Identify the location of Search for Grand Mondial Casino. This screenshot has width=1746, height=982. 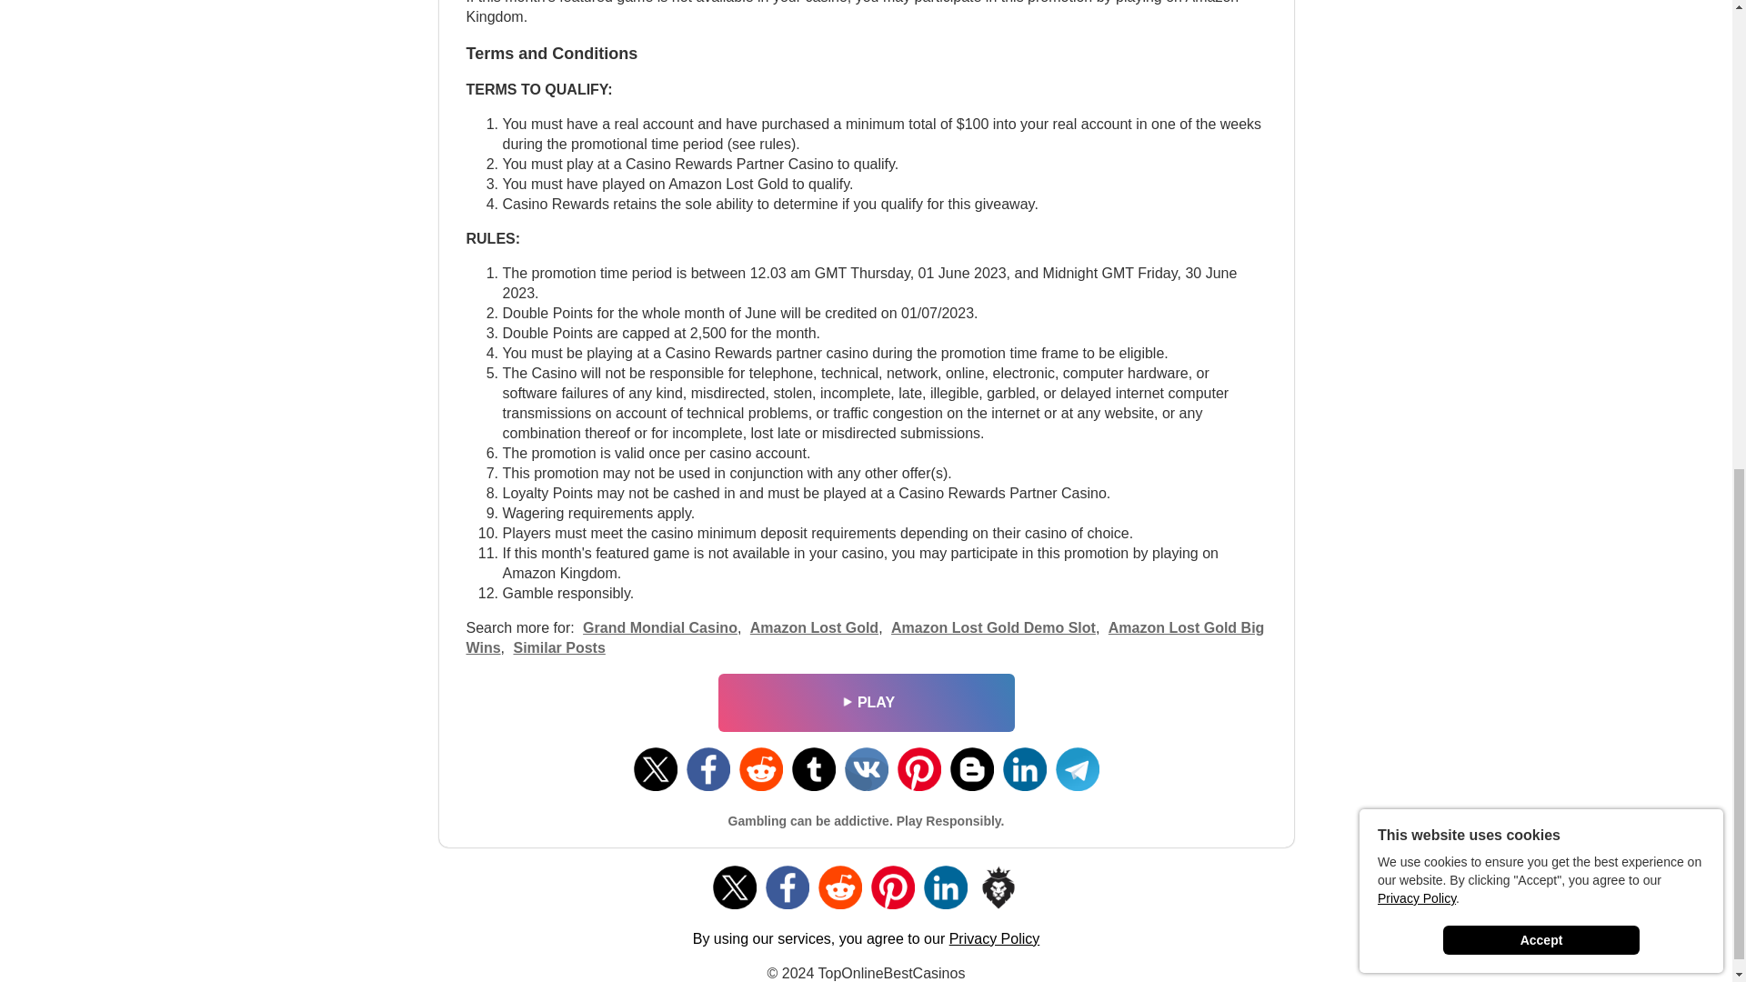
(660, 627).